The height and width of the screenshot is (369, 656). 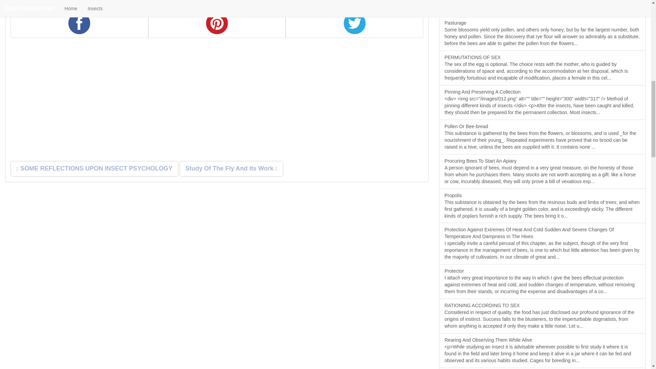 I want to click on SOME REFLECTIONS UPON INSECT PSYCHOLOGY, so click(x=94, y=169).